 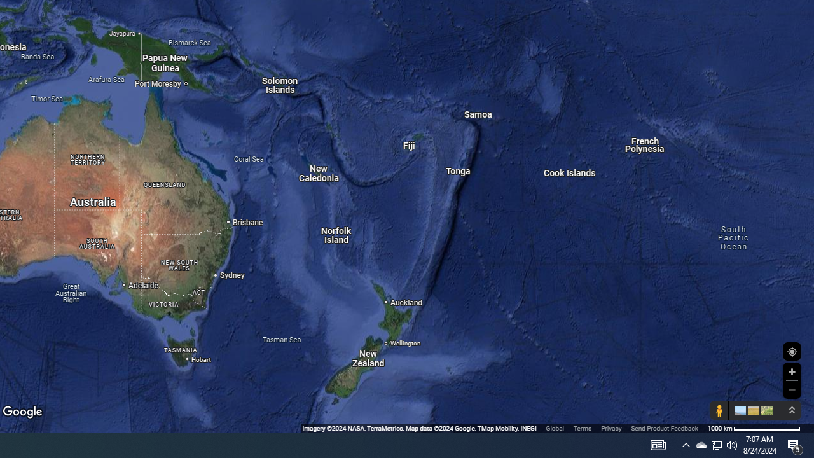 What do you see at coordinates (792, 389) in the screenshot?
I see `Zoom out` at bounding box center [792, 389].